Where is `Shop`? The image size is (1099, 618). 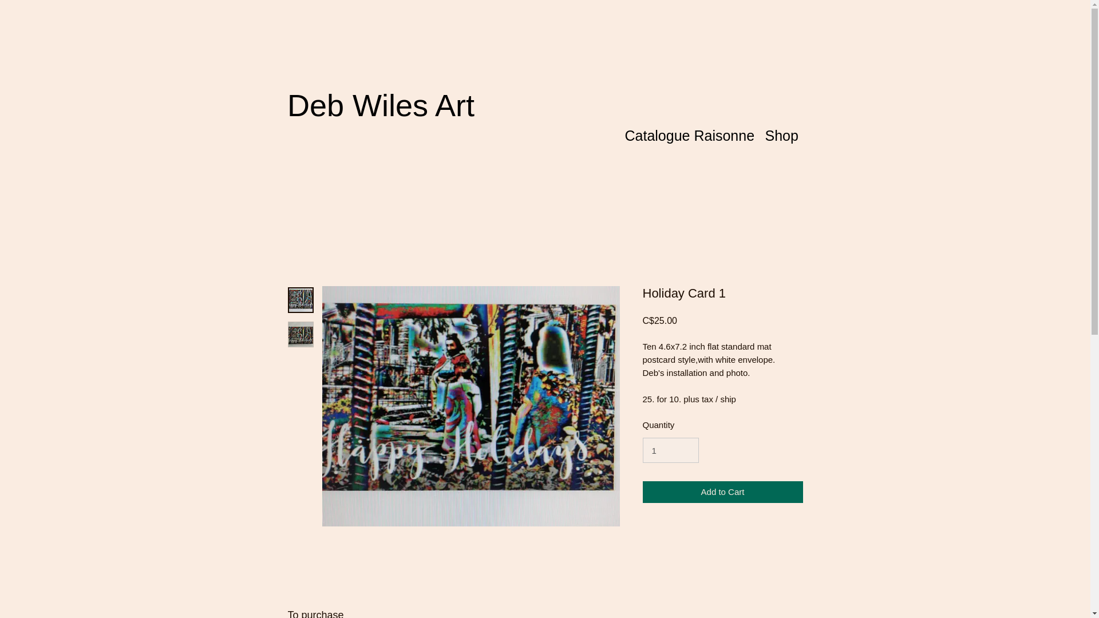
Shop is located at coordinates (781, 134).